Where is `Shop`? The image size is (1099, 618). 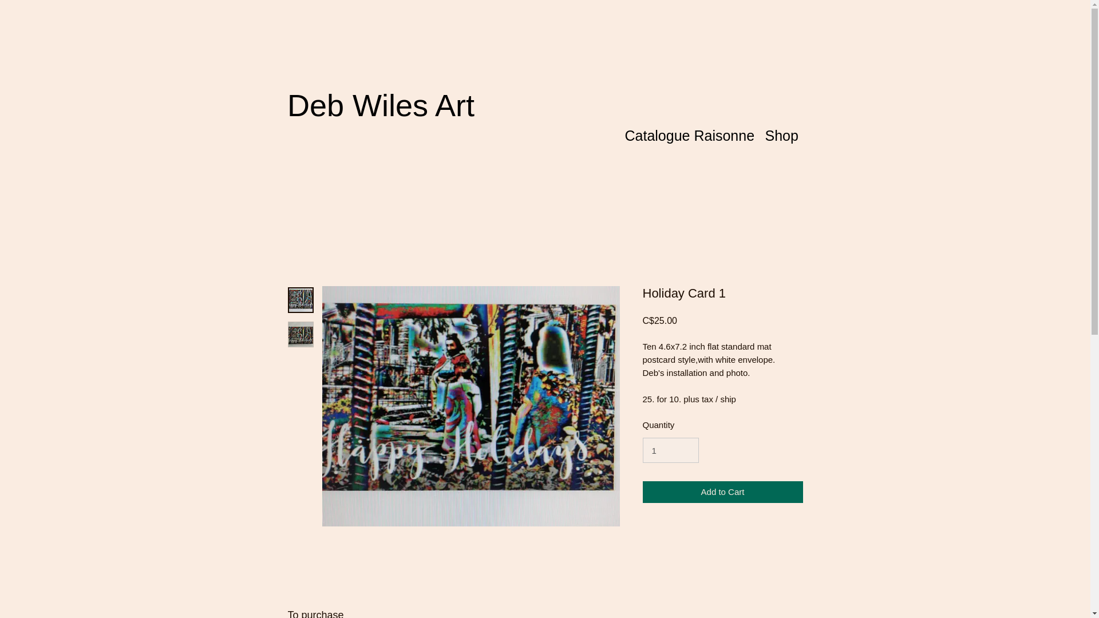
Shop is located at coordinates (781, 134).